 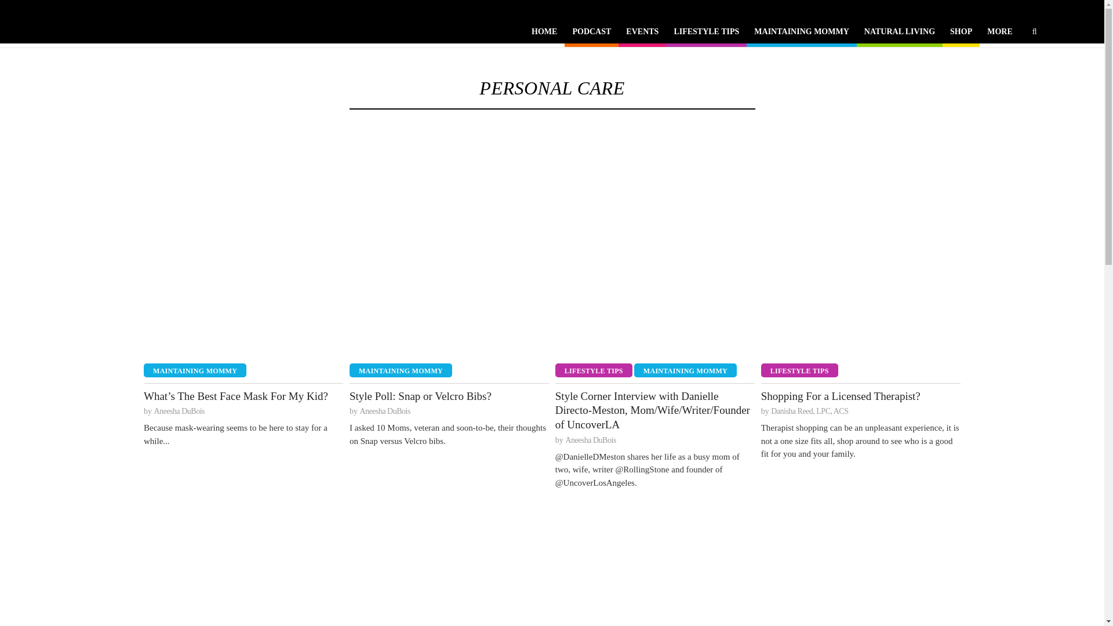 What do you see at coordinates (195, 370) in the screenshot?
I see `MAINTAINING MOMMY` at bounding box center [195, 370].